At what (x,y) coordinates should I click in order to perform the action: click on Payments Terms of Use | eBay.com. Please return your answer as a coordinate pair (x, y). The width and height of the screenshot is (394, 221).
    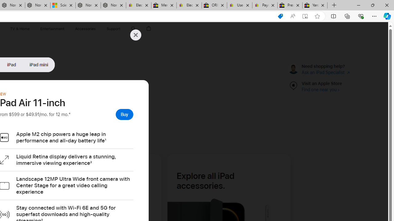
    Looking at the image, I should click on (265, 6).